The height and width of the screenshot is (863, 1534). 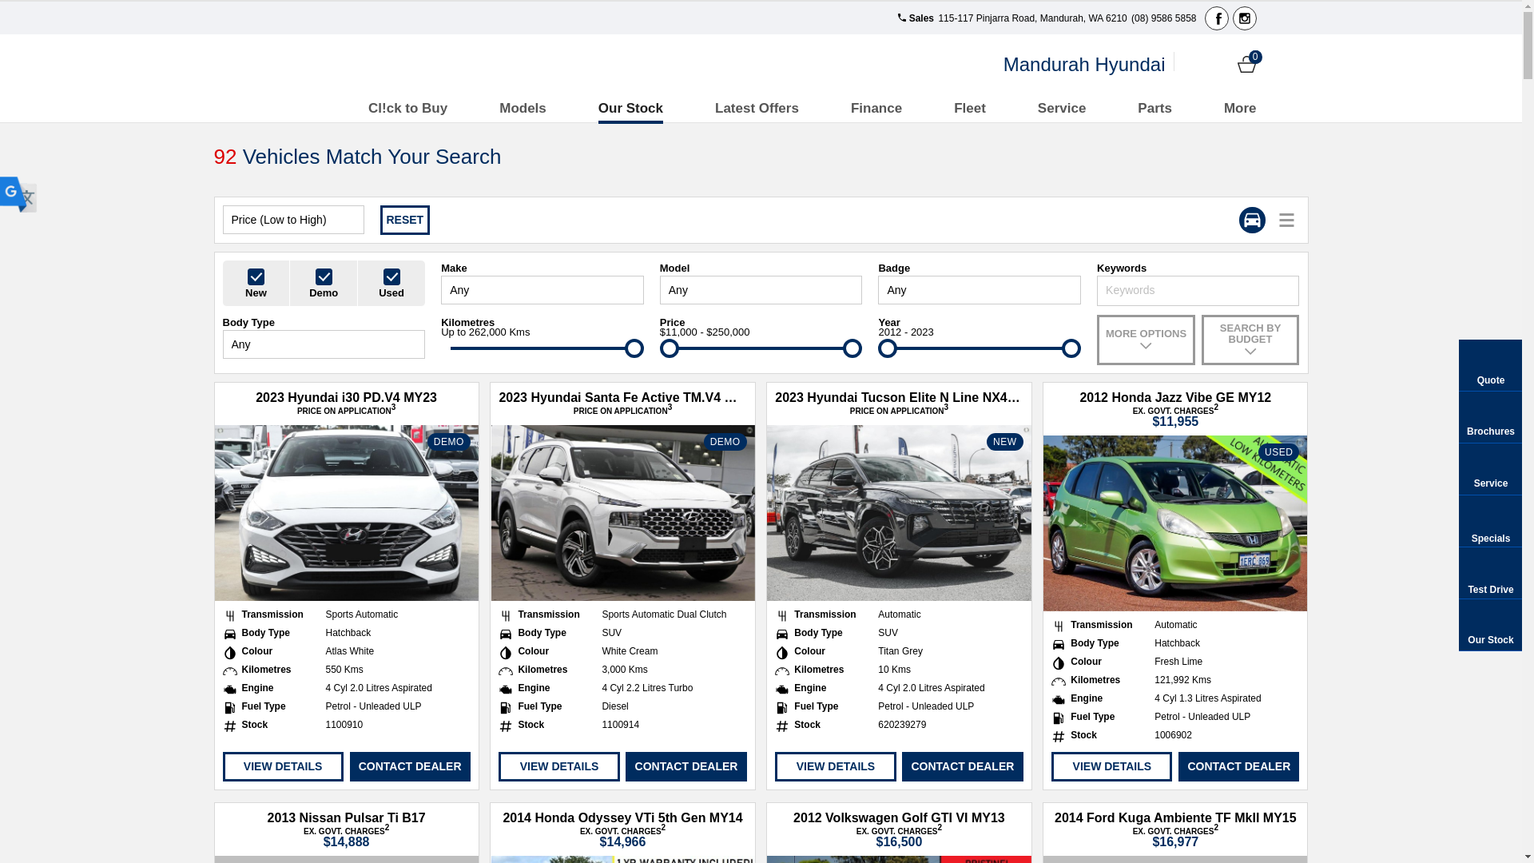 I want to click on Models, so click(x=523, y=109).